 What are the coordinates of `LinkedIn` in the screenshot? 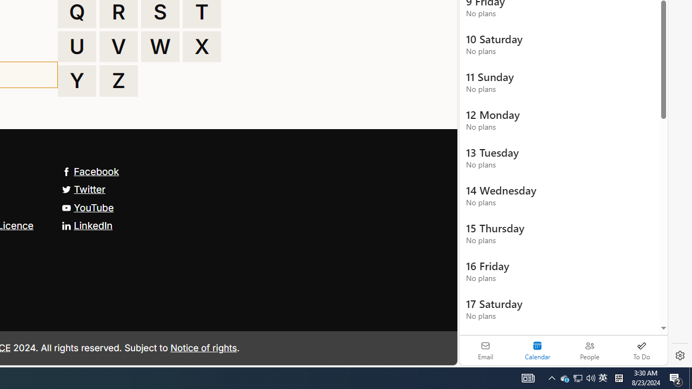 It's located at (86, 225).